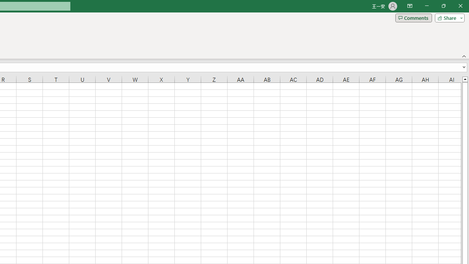 The image size is (469, 264). I want to click on Share, so click(448, 18).